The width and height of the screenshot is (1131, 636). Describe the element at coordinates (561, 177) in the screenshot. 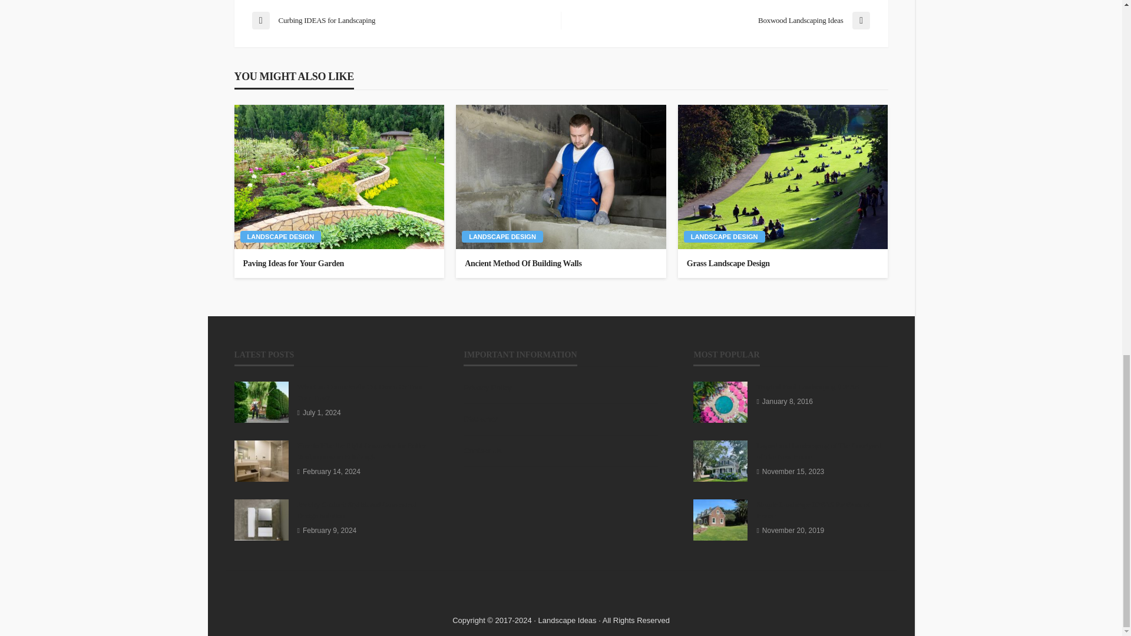

I see `Ancient Method Of Building Walls` at that location.